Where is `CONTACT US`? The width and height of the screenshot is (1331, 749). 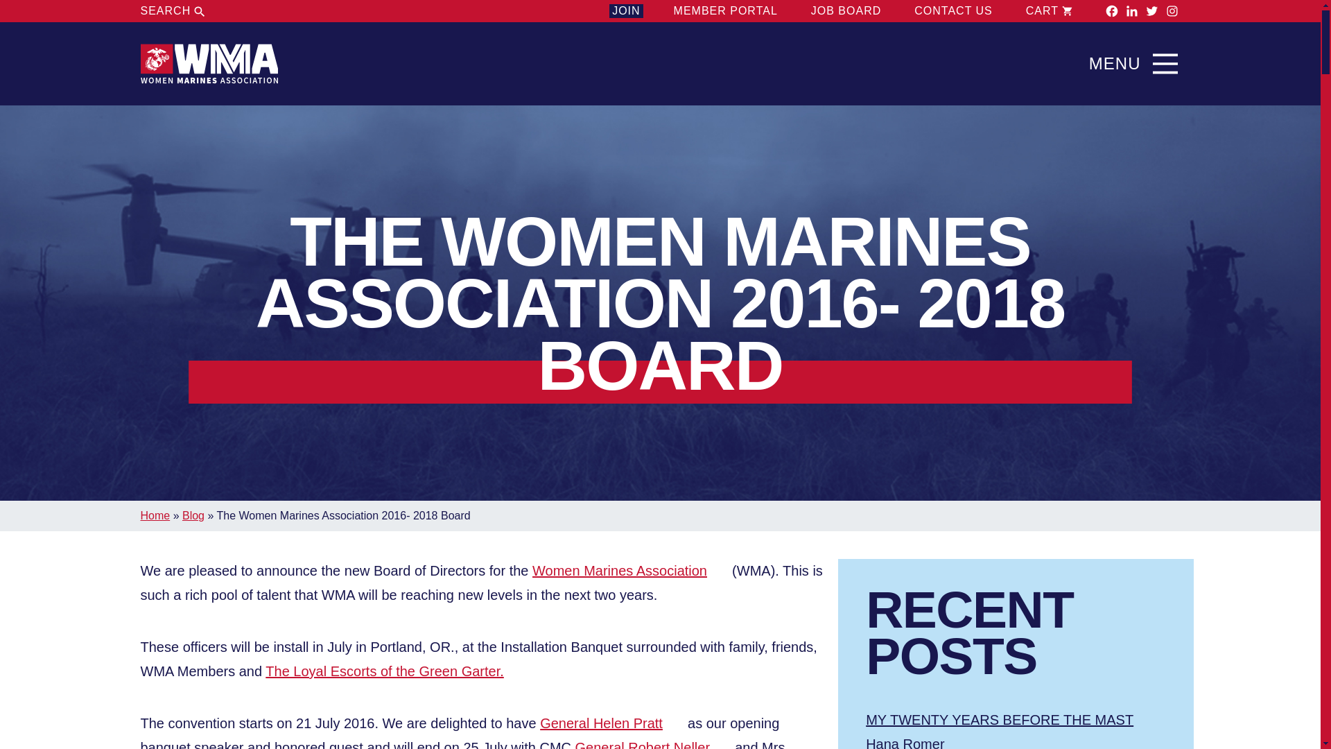 CONTACT US is located at coordinates (954, 11).